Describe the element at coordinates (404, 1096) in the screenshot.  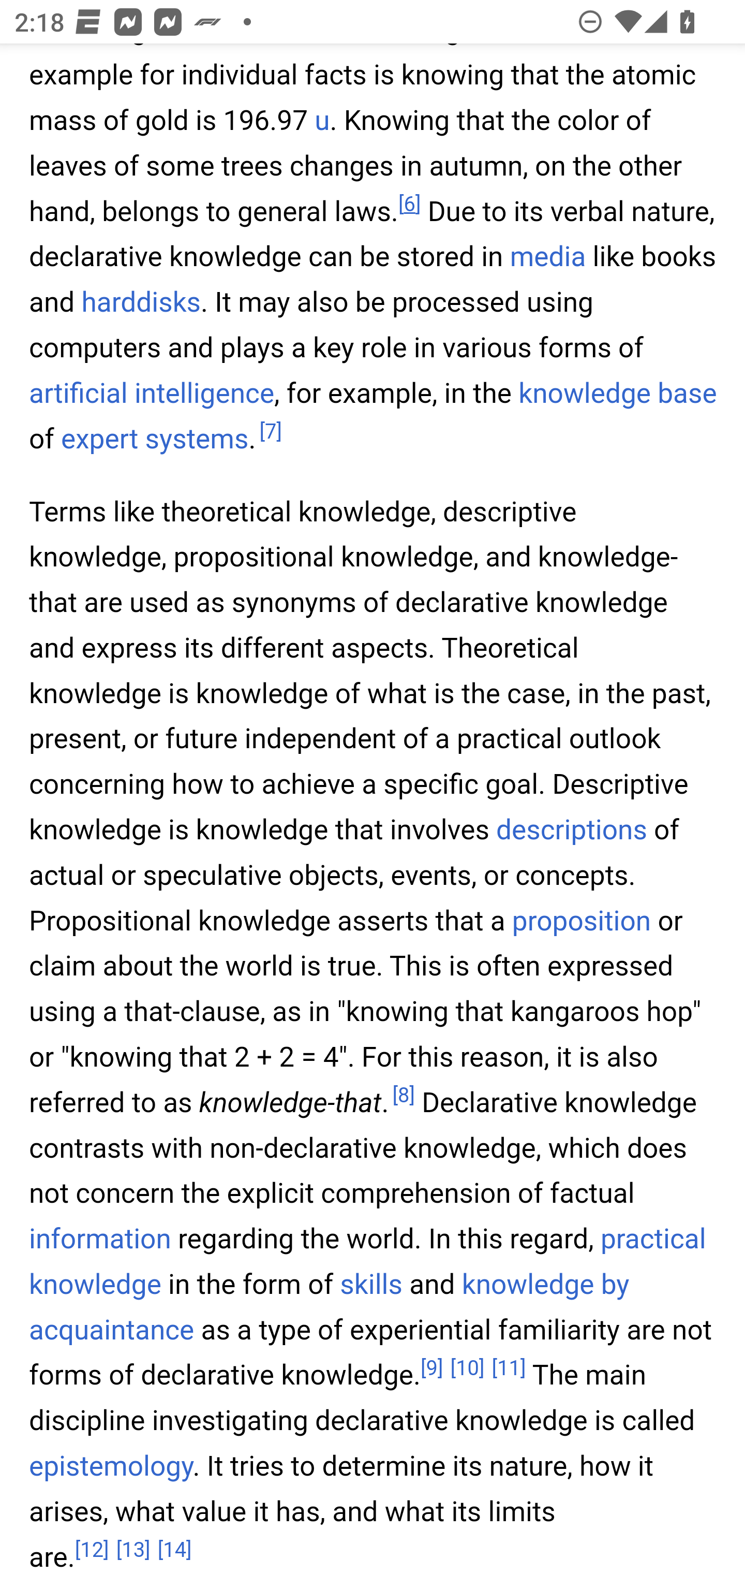
I see `[] [ 8 ]` at that location.